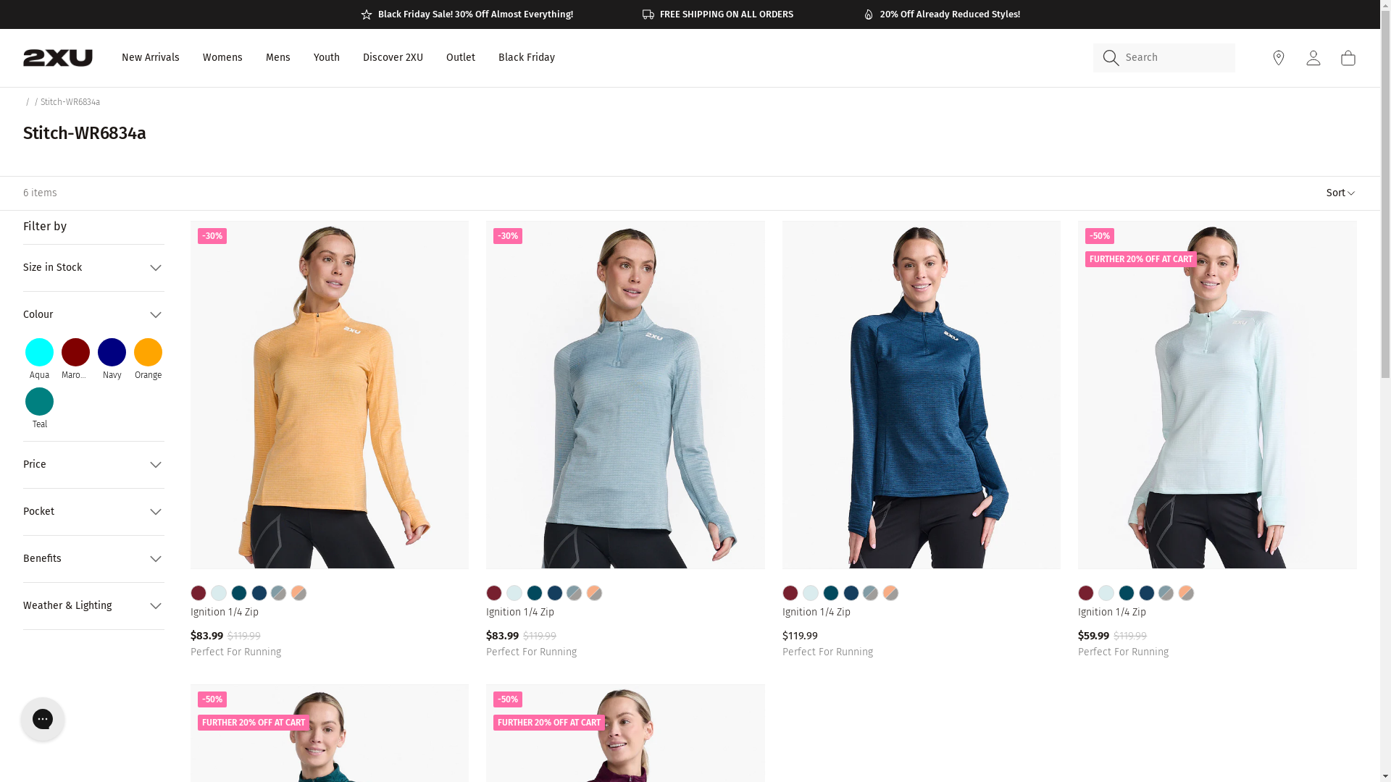 The image size is (1391, 782). Describe the element at coordinates (75, 359) in the screenshot. I see `Maroon` at that location.